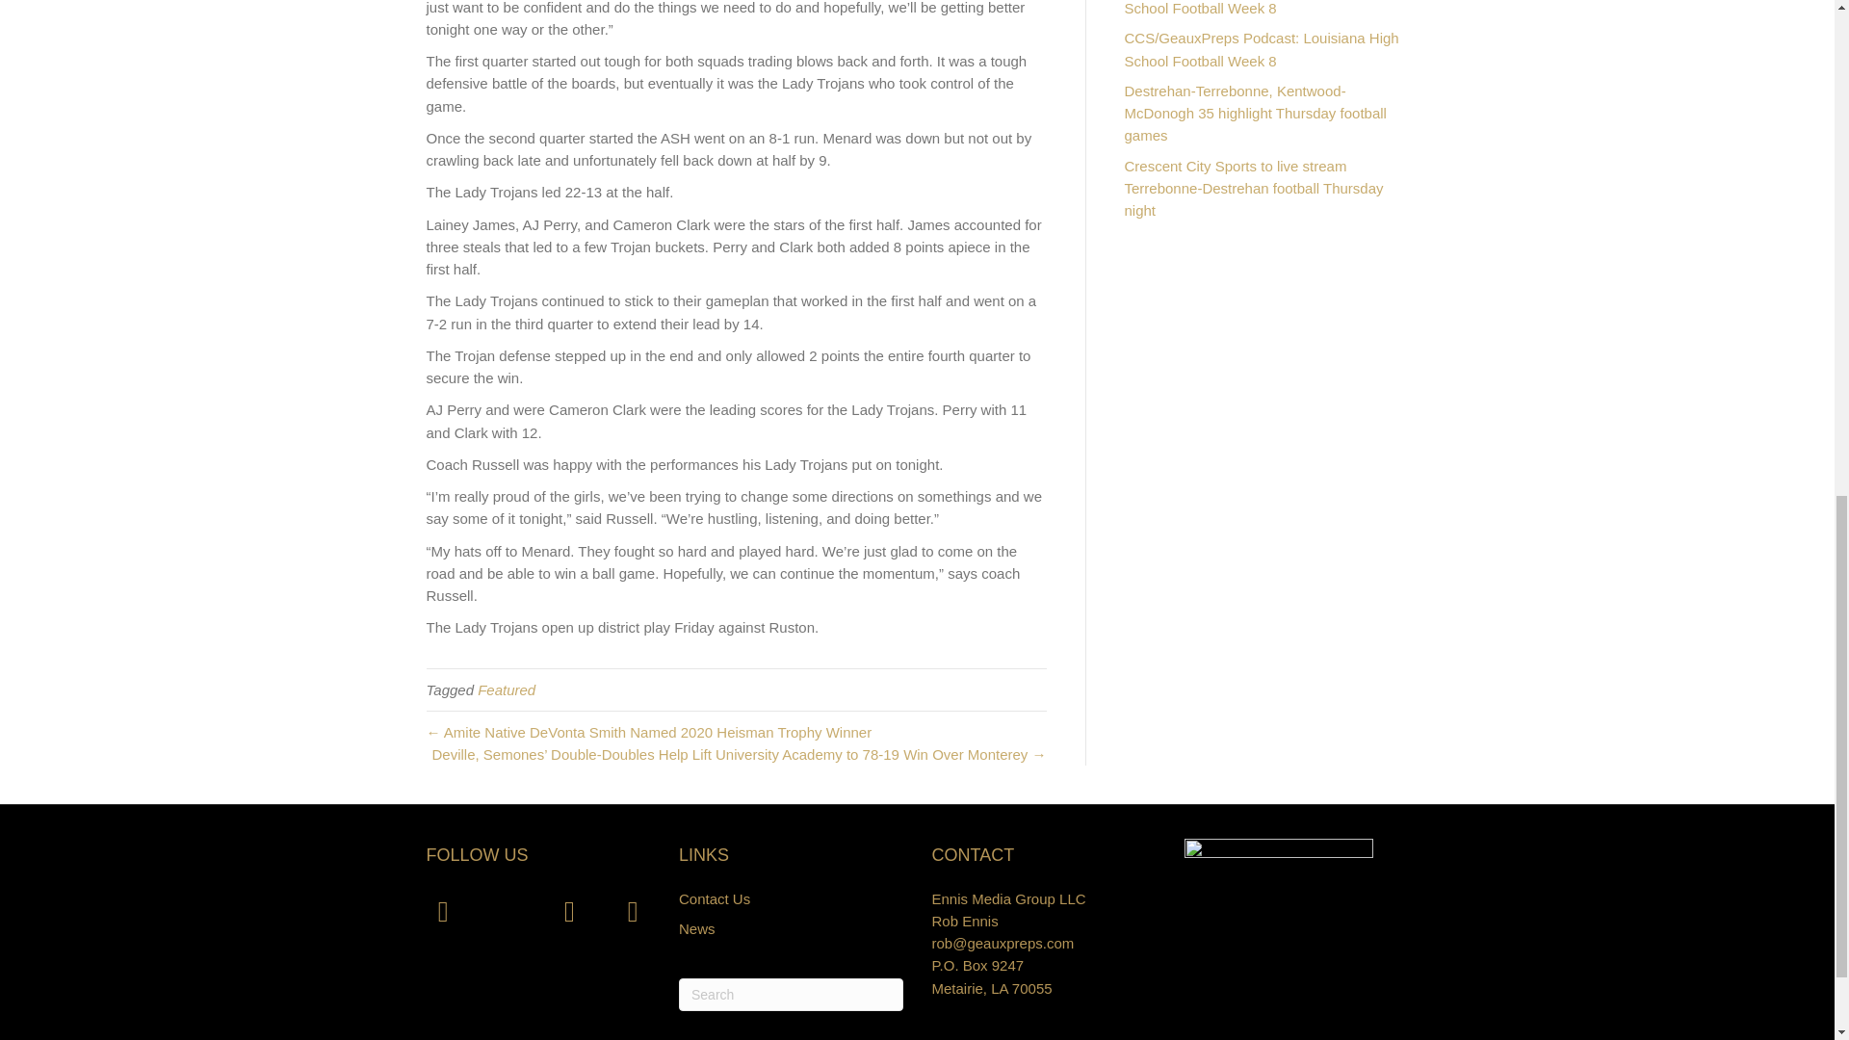 The height and width of the screenshot is (1040, 1849). I want to click on Featured, so click(507, 689).